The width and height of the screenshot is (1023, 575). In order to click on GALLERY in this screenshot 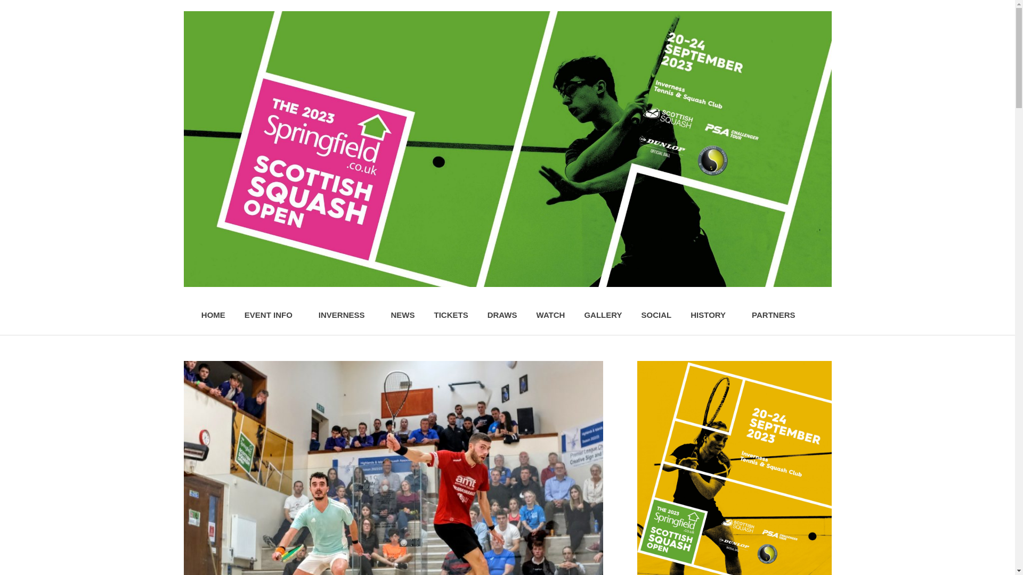, I will do `click(602, 315)`.